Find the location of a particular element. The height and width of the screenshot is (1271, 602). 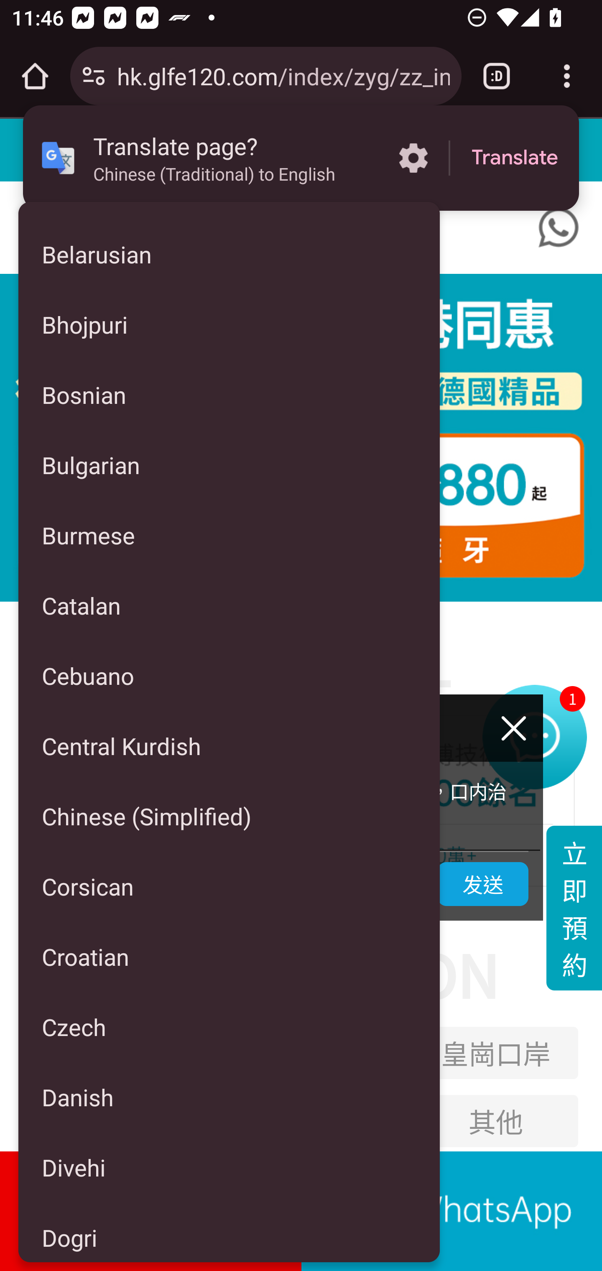

Bulgarian is located at coordinates (229, 464).